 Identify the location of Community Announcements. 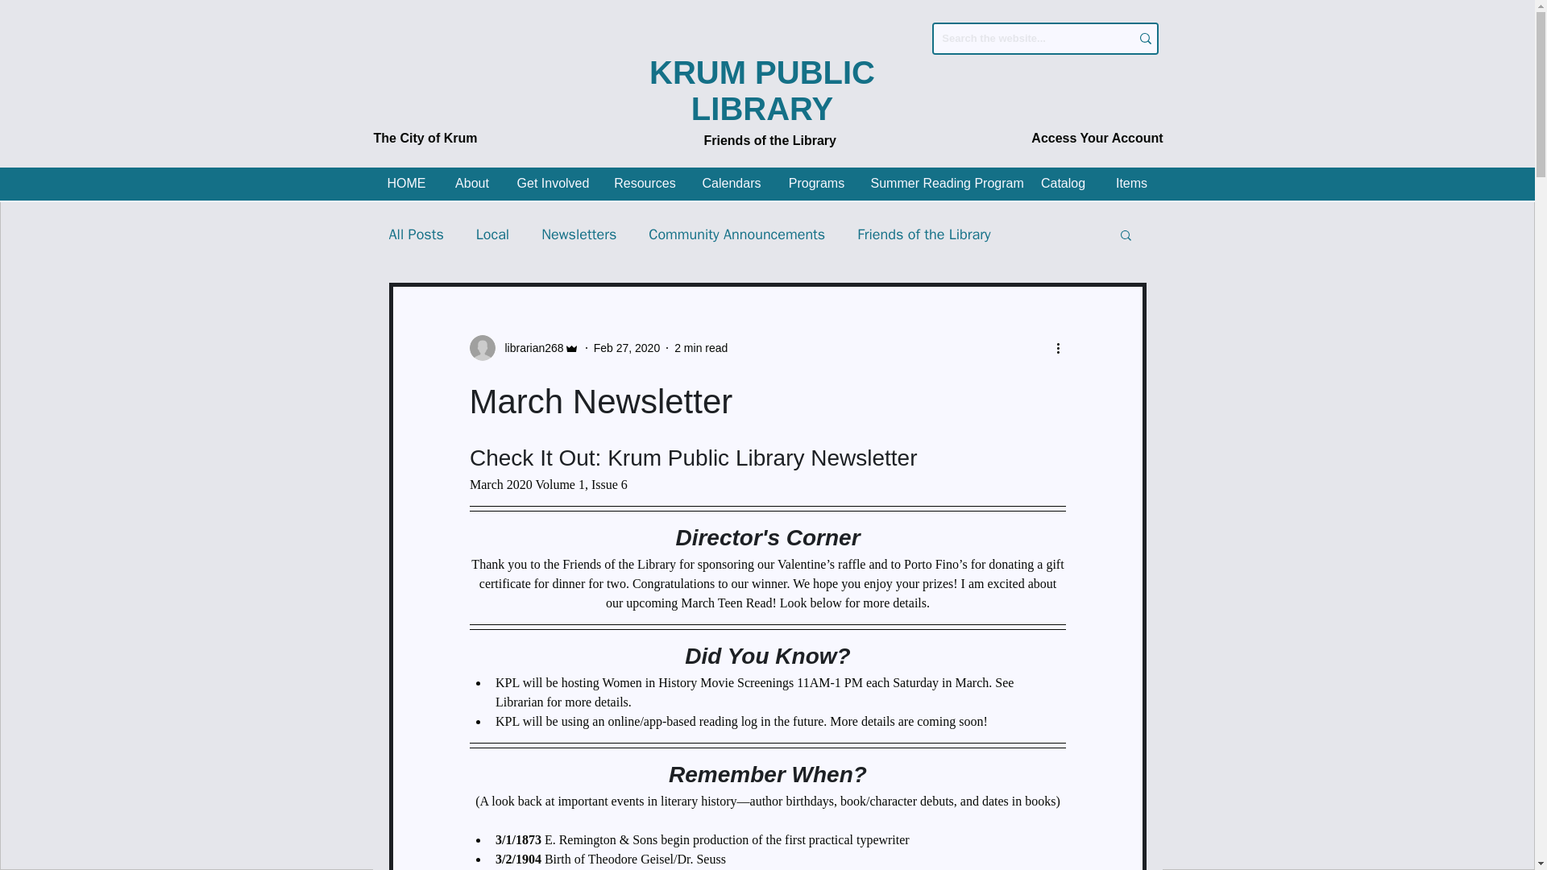
(736, 234).